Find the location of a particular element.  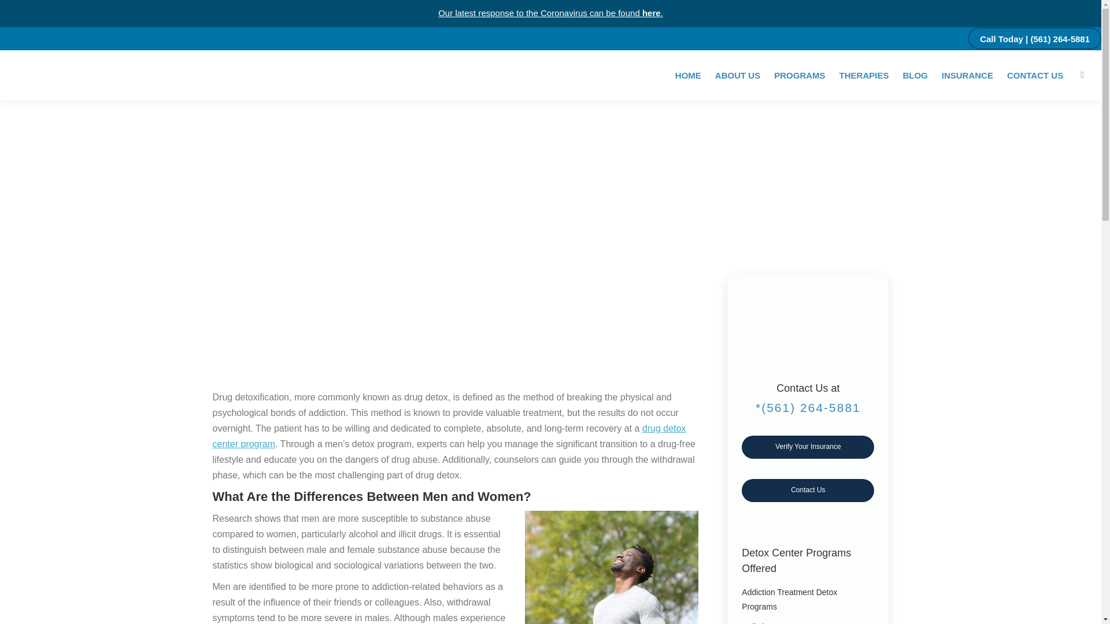

THERAPIES is located at coordinates (864, 74).